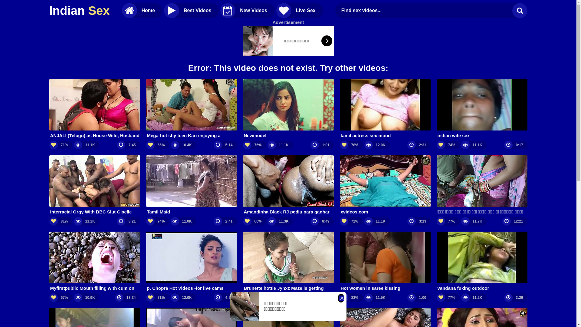 The width and height of the screenshot is (581, 327). Describe the element at coordinates (79, 11) in the screenshot. I see `Indian Sex` at that location.